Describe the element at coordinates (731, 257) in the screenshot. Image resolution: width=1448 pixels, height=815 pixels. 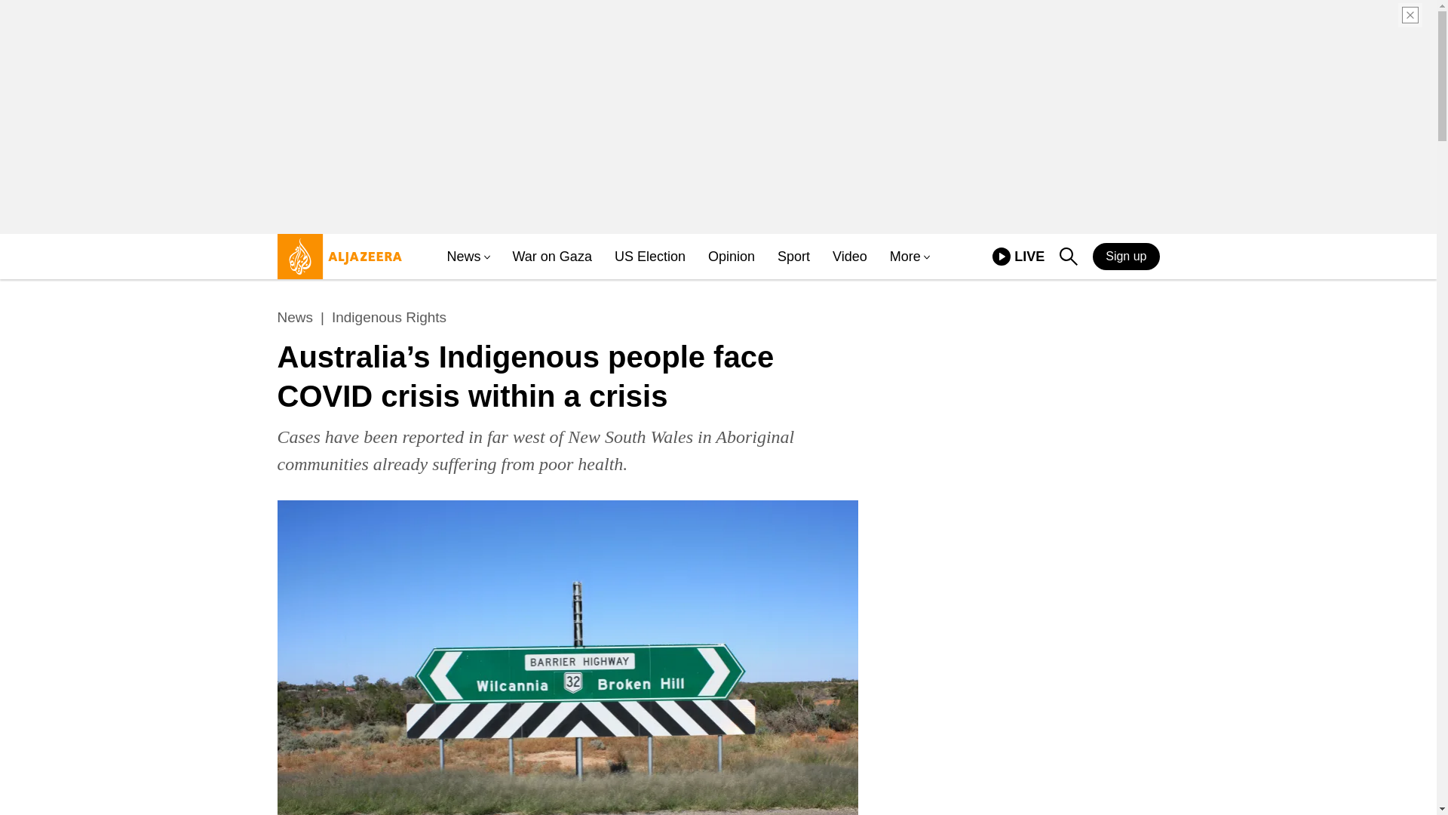
I see `Indigenous Rights` at that location.